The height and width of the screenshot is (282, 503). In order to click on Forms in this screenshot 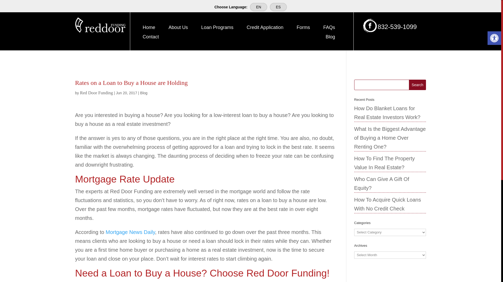, I will do `click(303, 28)`.